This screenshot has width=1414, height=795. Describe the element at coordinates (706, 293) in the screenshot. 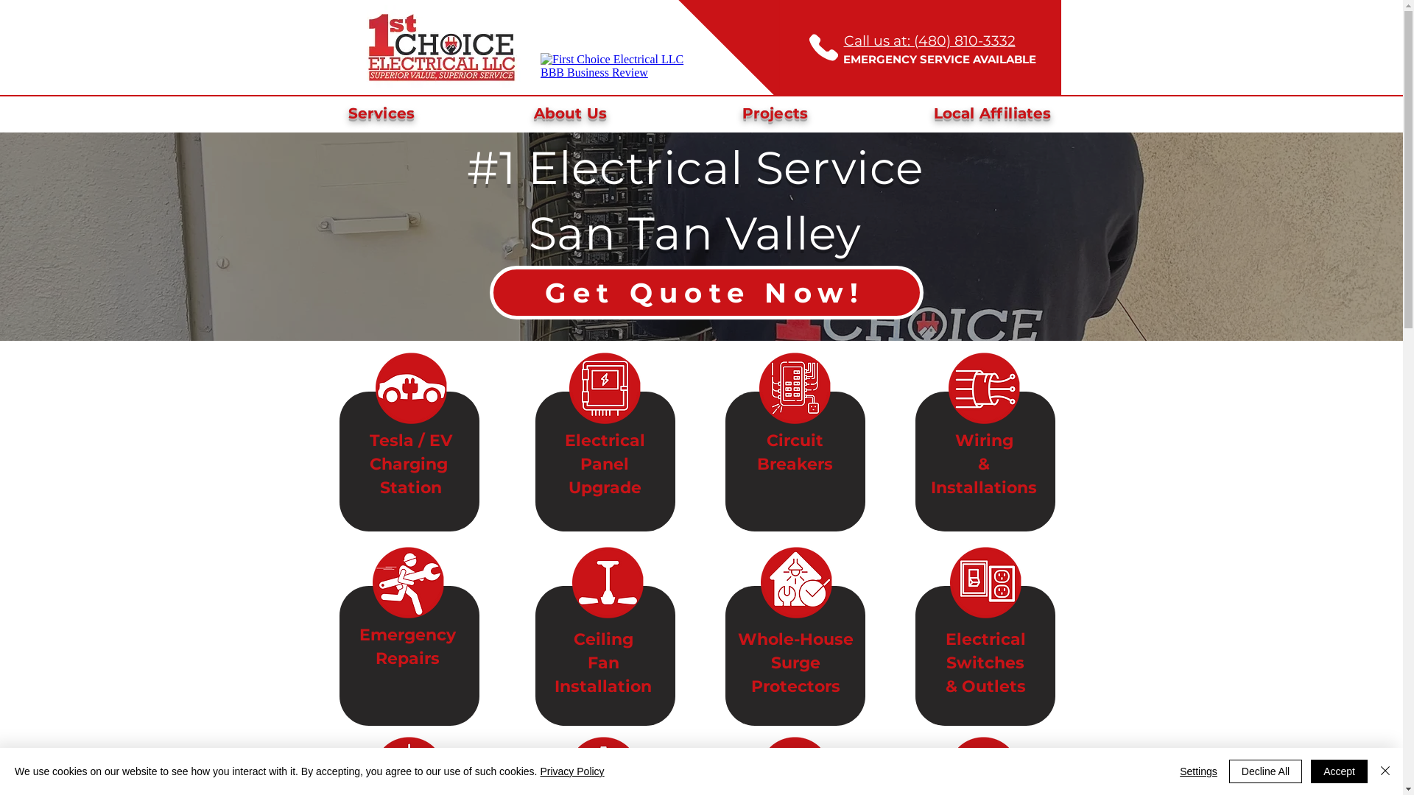

I see `Get Quote Now!` at that location.